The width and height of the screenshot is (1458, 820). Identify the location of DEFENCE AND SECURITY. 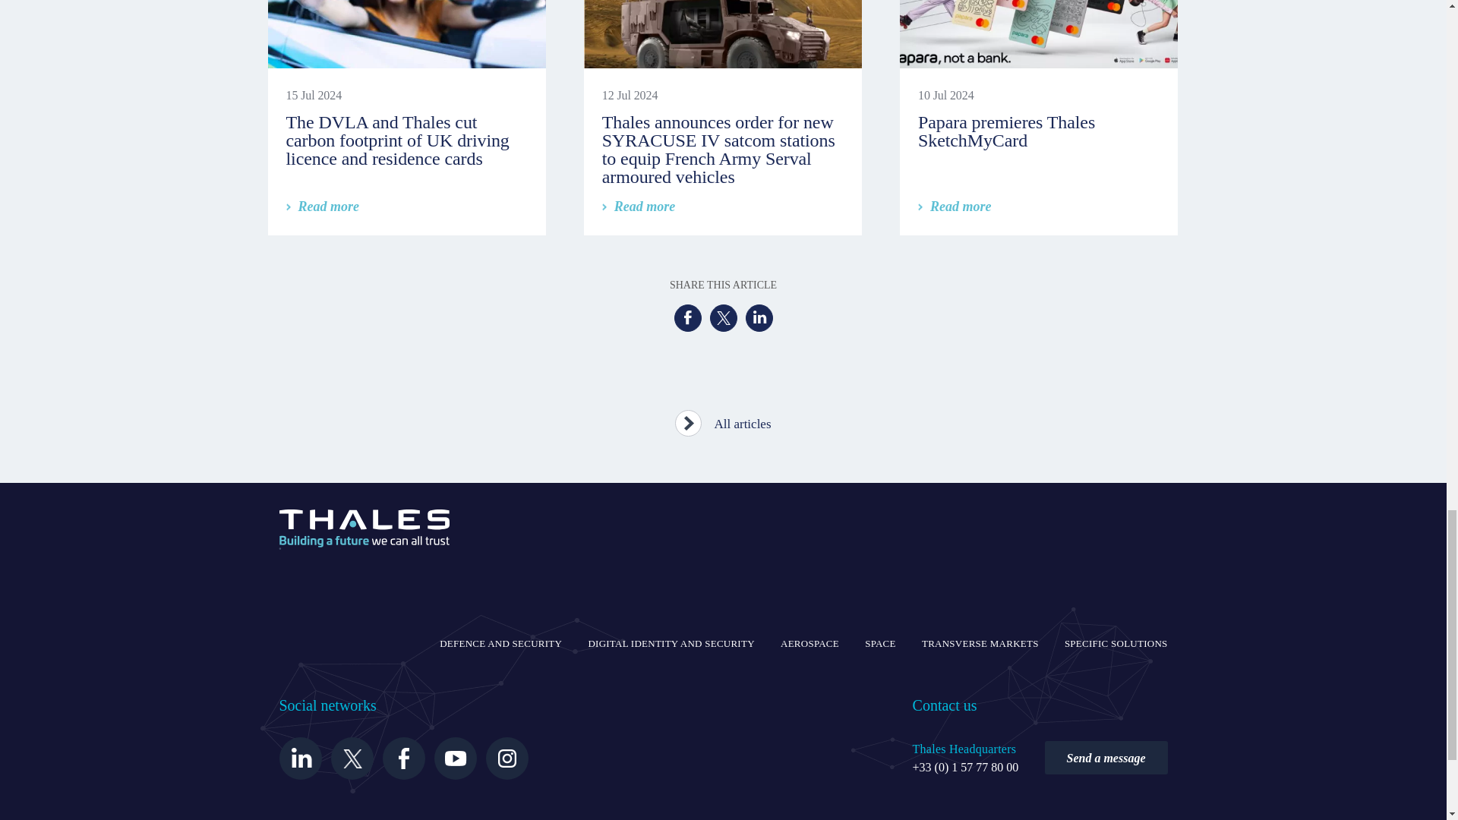
(500, 643).